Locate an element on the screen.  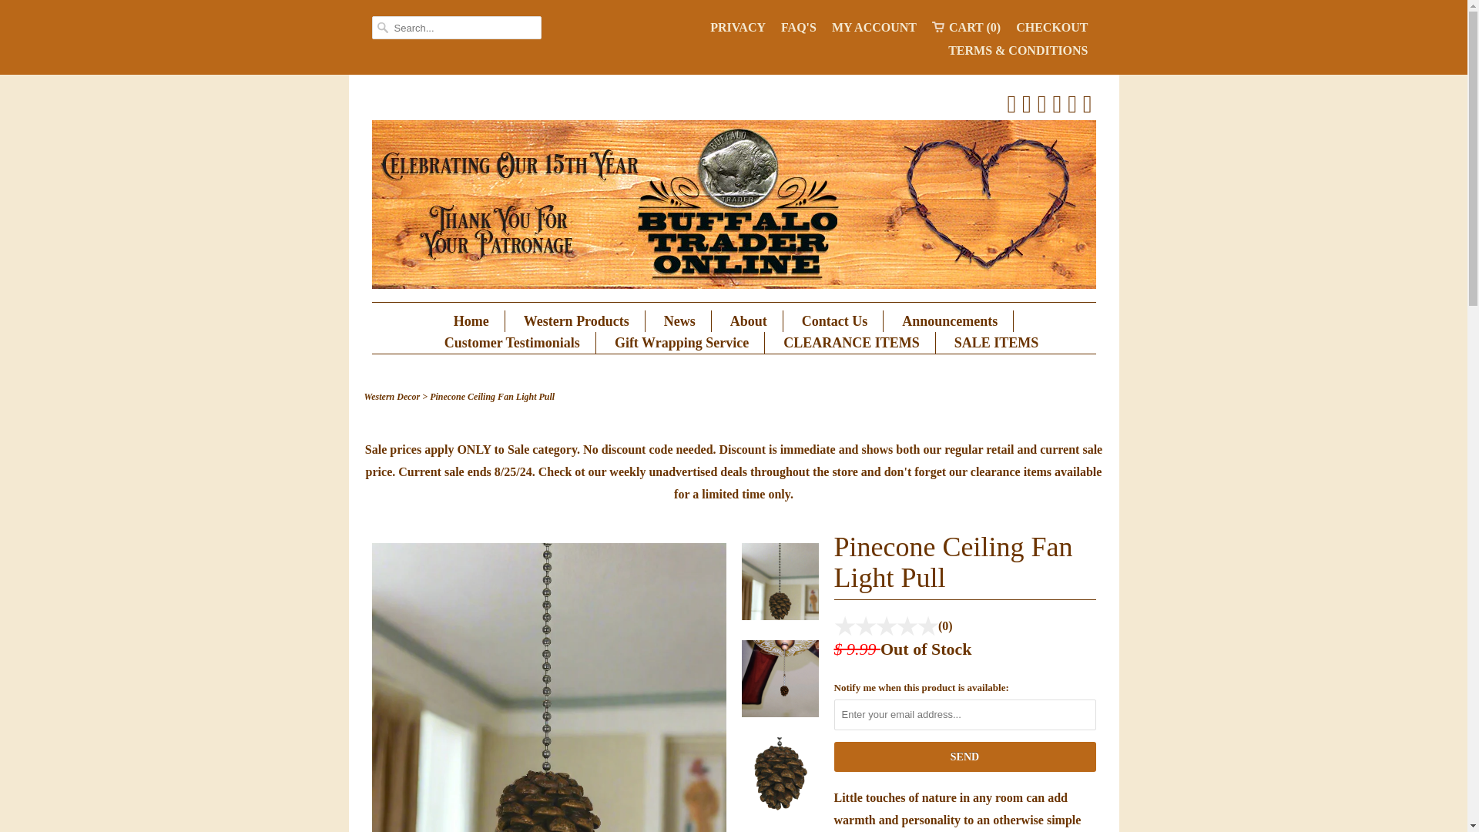
About is located at coordinates (749, 320).